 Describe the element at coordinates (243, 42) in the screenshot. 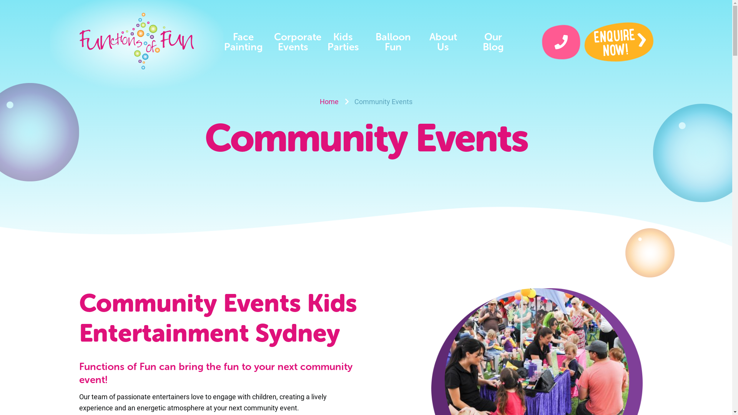

I see `Face Painting` at that location.